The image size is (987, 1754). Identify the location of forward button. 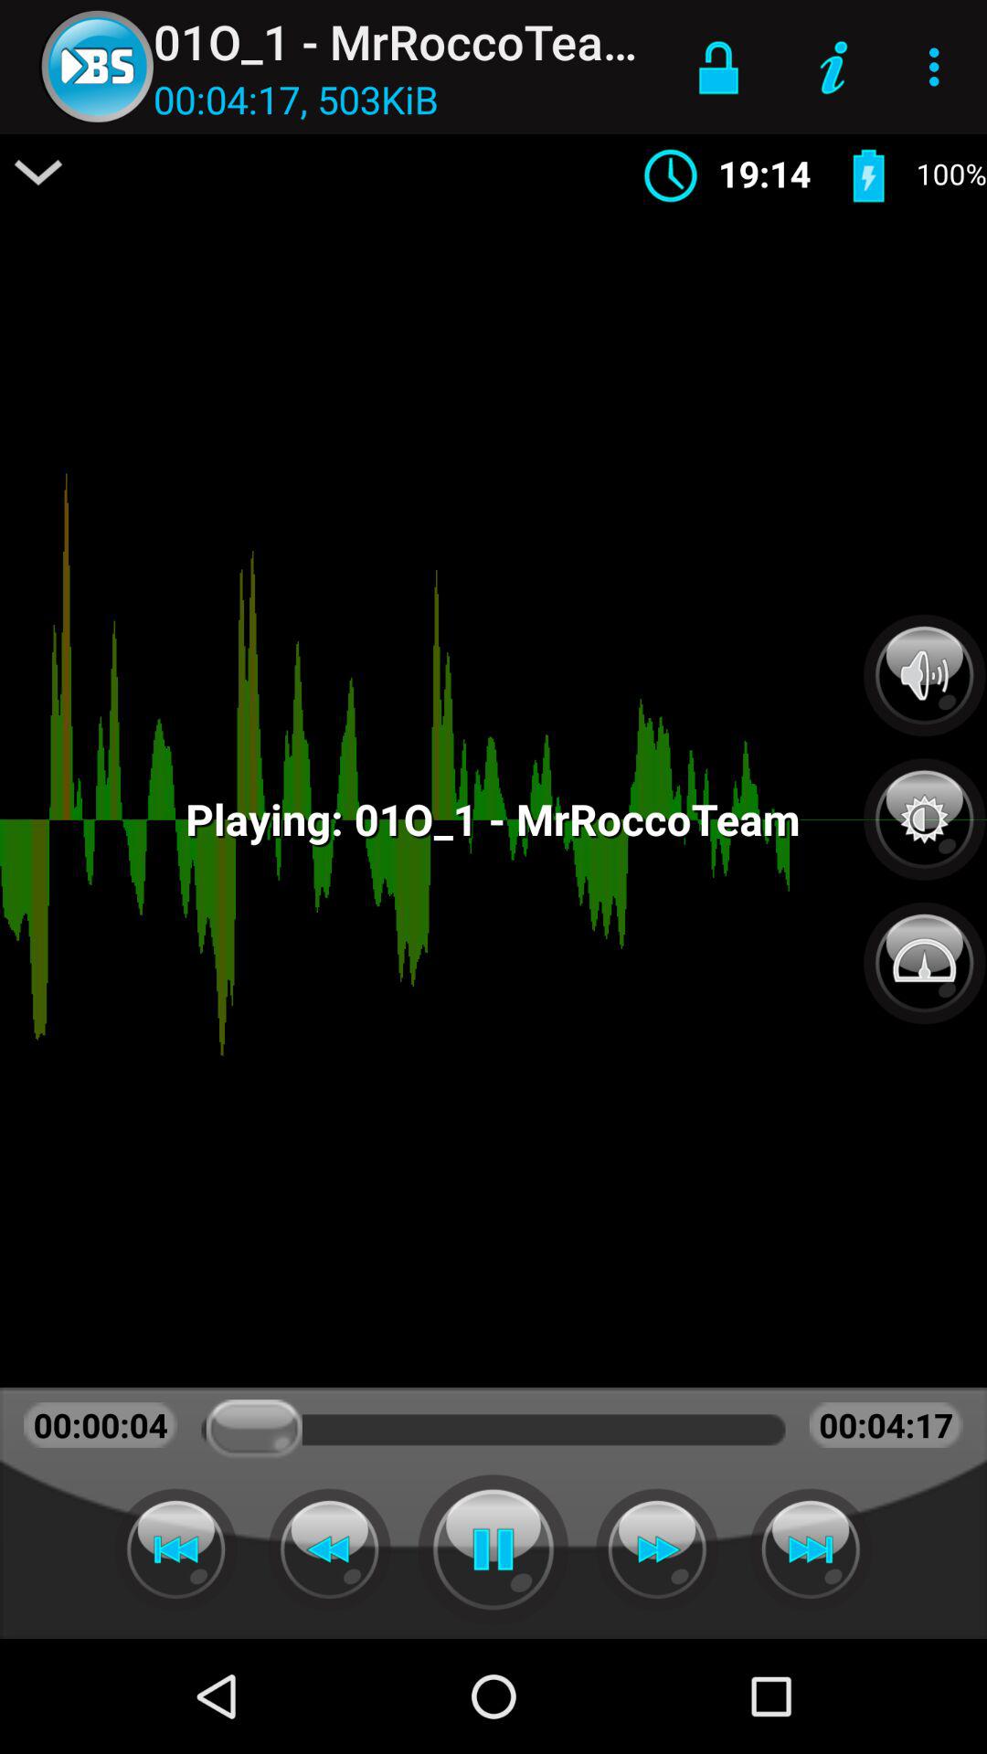
(657, 1549).